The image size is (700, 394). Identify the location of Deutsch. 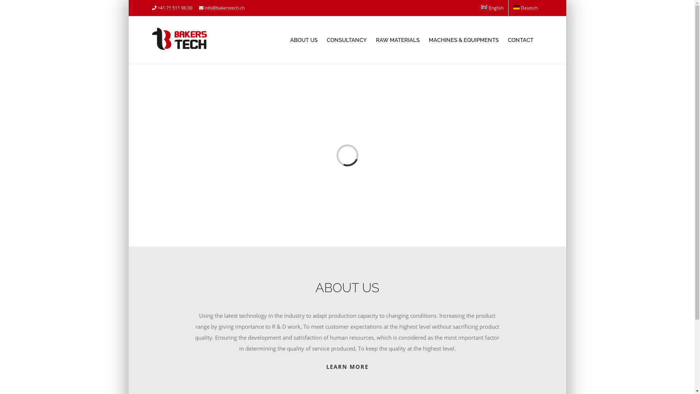
(526, 8).